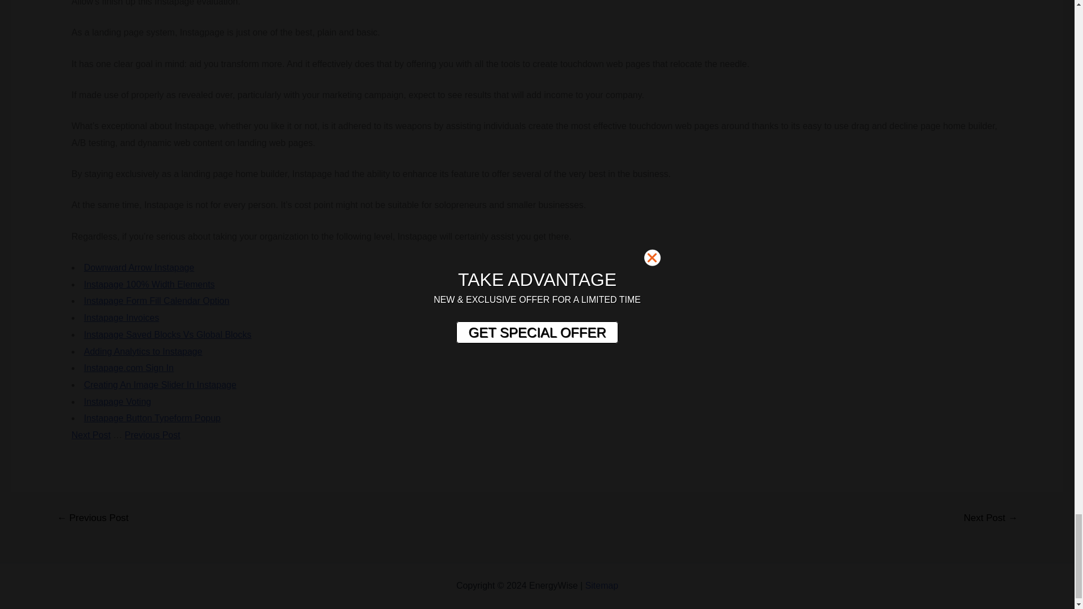 The width and height of the screenshot is (1083, 609). I want to click on Downward Arrow Instapage, so click(139, 267).